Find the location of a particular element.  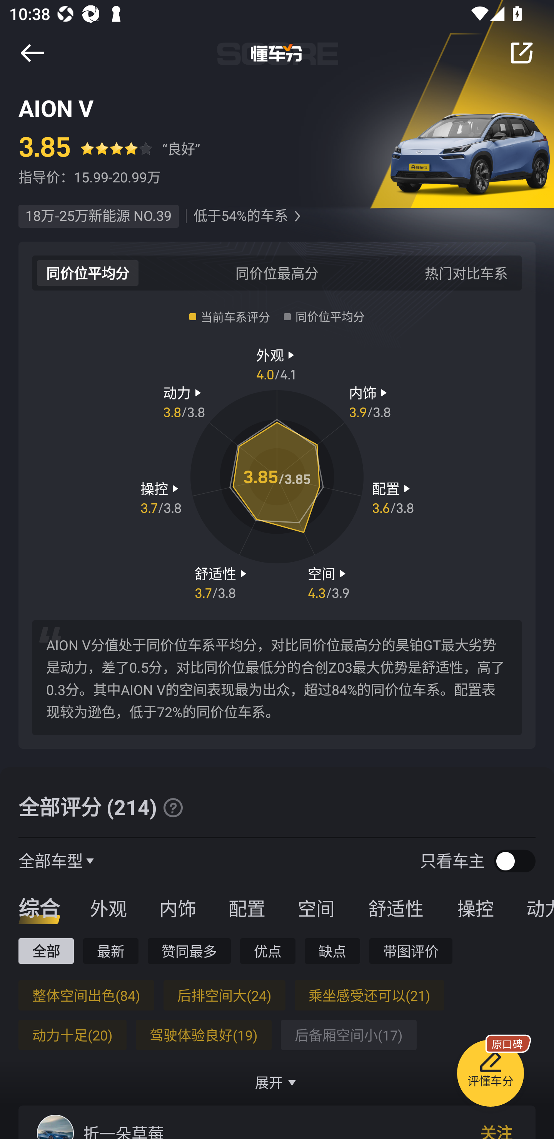

操控 is located at coordinates (476, 908).